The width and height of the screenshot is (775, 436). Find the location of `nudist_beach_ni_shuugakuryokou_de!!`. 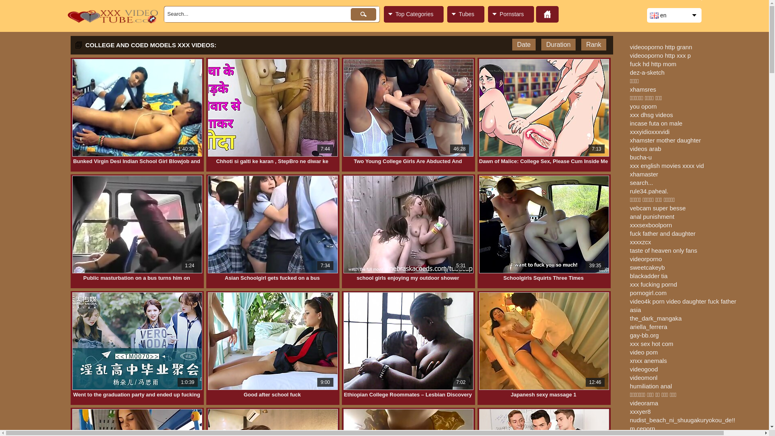

nudist_beach_ni_shuugakuryokou_de!! is located at coordinates (682, 420).